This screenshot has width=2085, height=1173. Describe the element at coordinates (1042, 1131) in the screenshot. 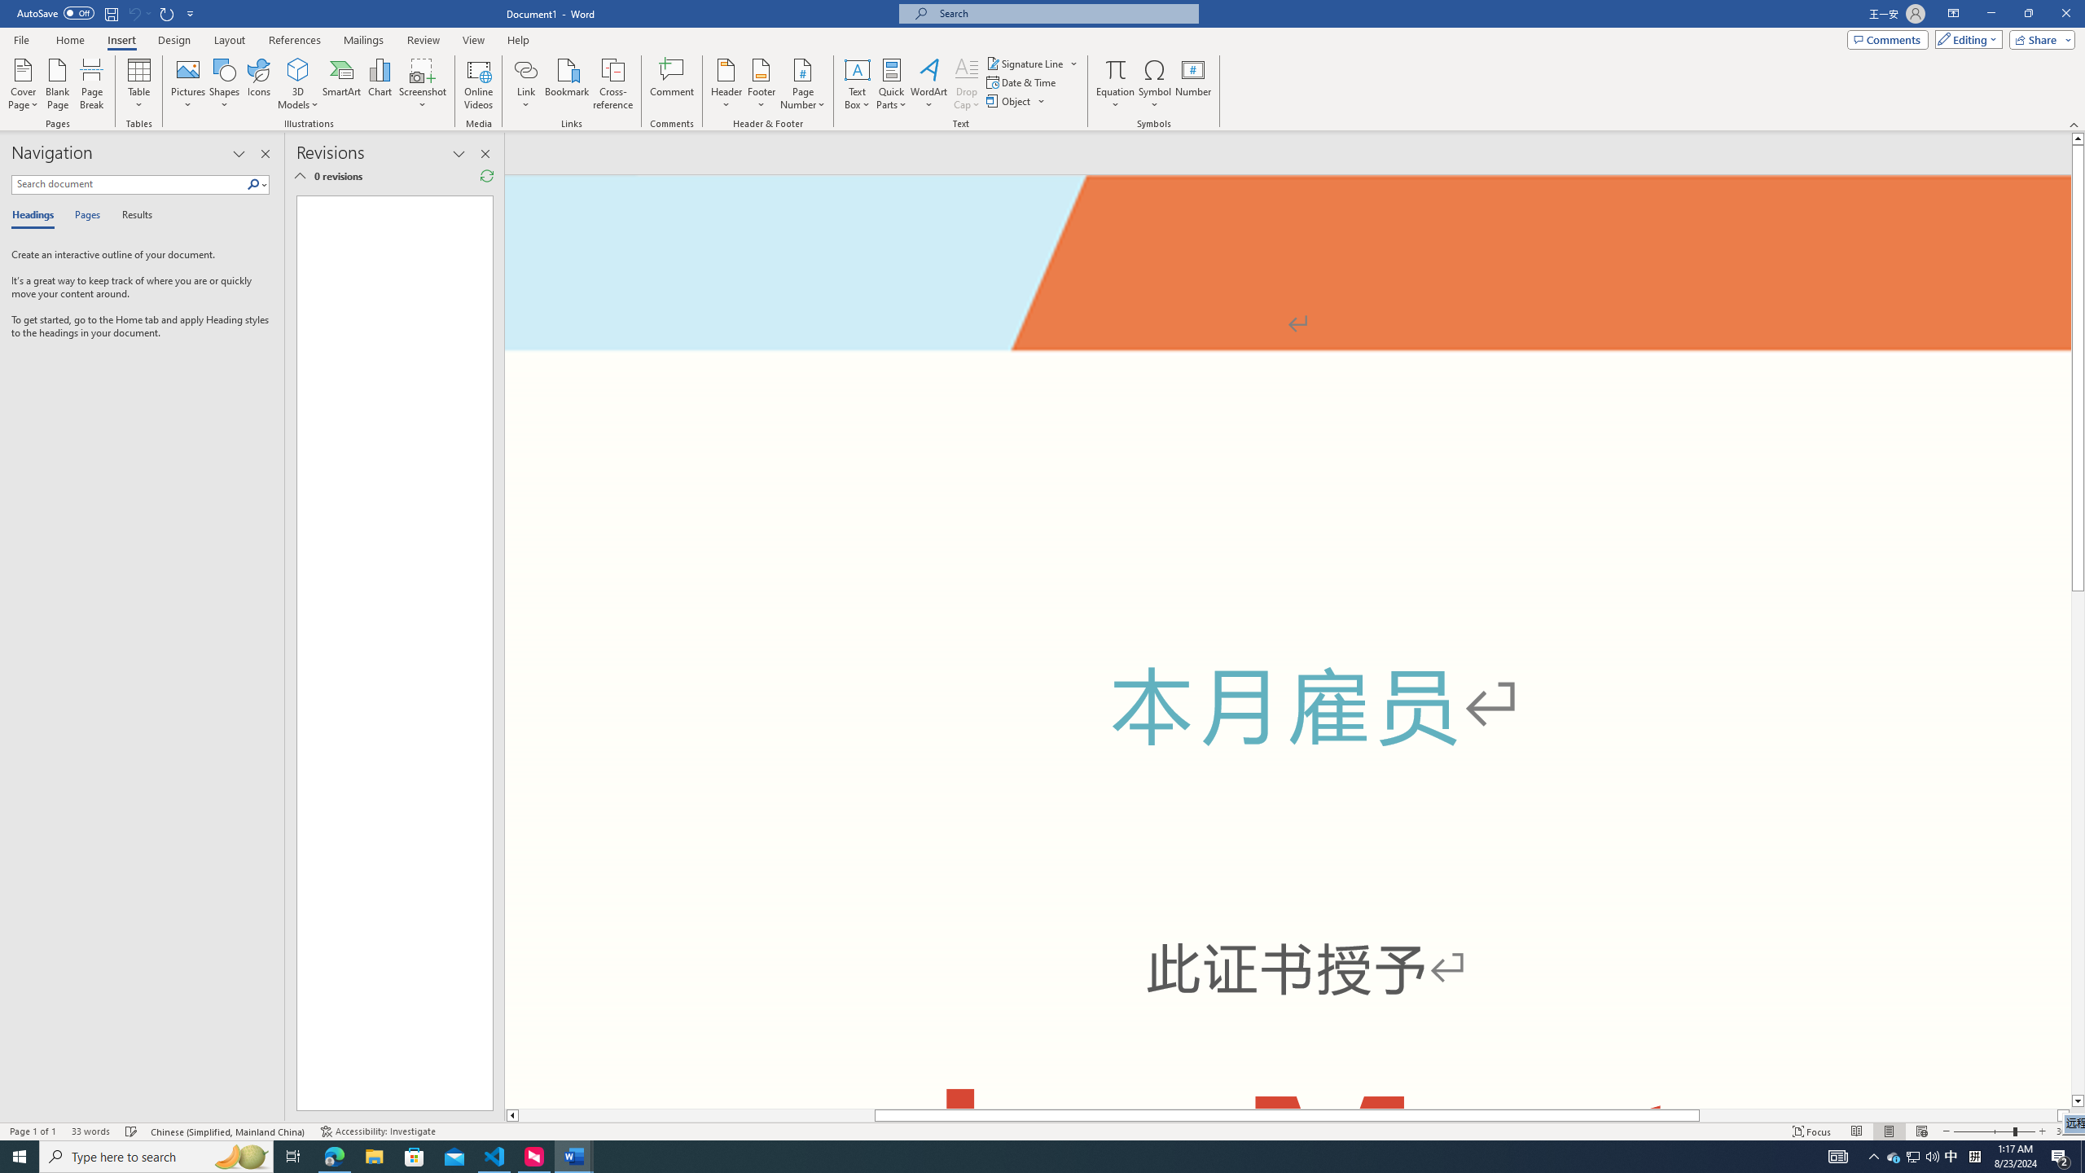

I see `Class: MsoCommandBar` at that location.